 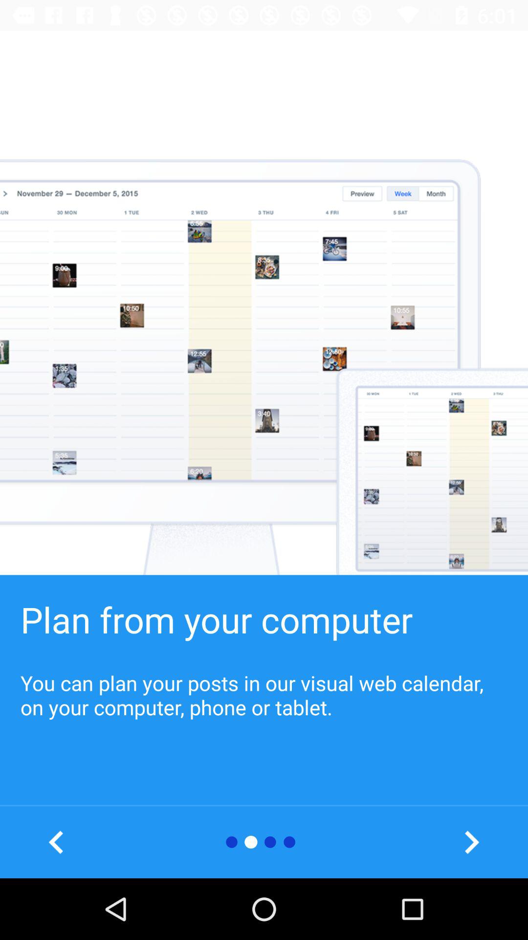 I want to click on to move ahead, so click(x=471, y=842).